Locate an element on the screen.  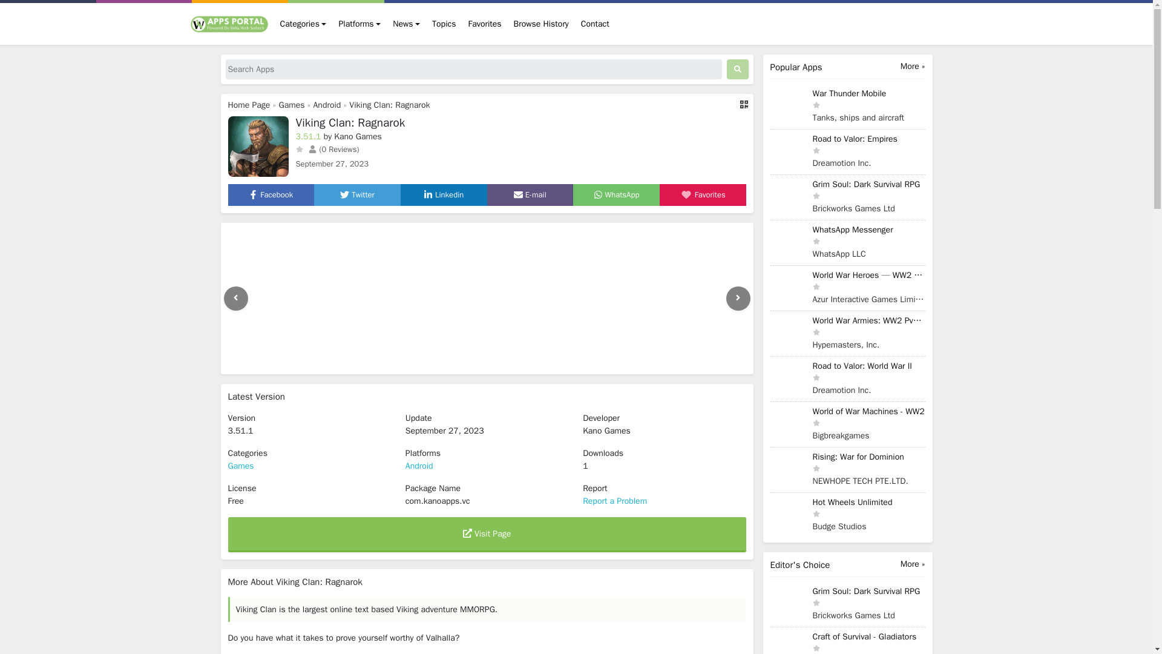
Categories is located at coordinates (303, 24).